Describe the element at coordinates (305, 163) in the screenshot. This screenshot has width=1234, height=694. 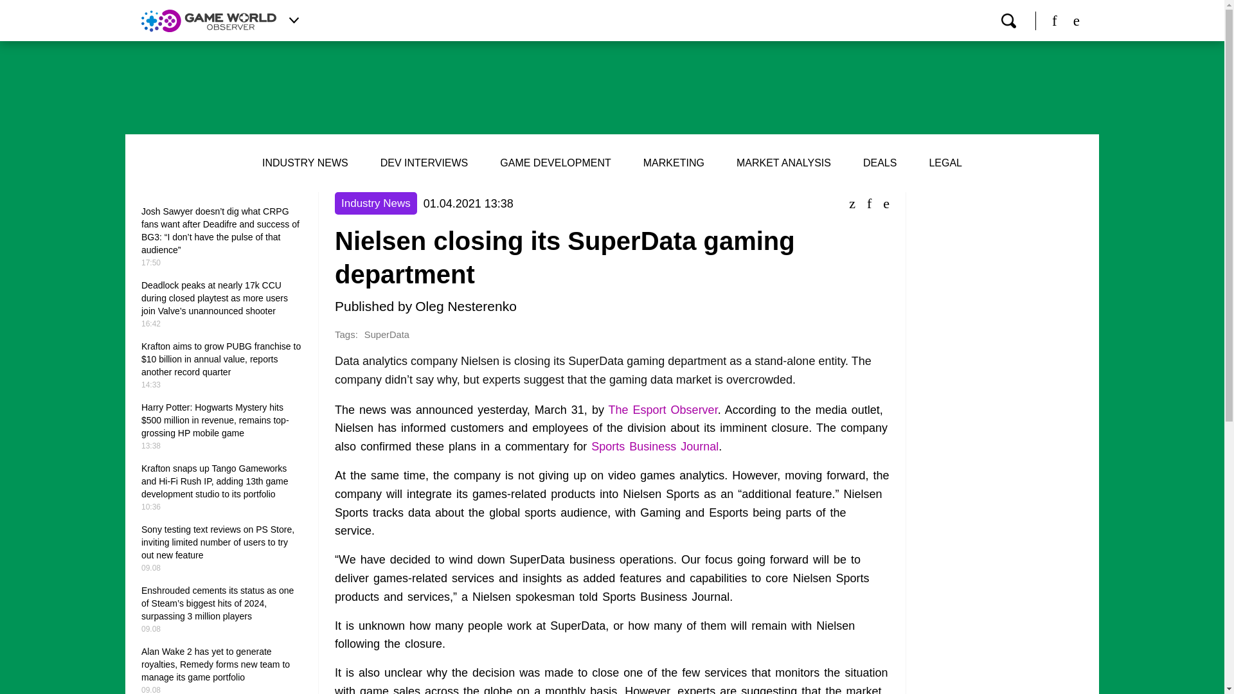
I see `INDUSTRY NEWS` at that location.